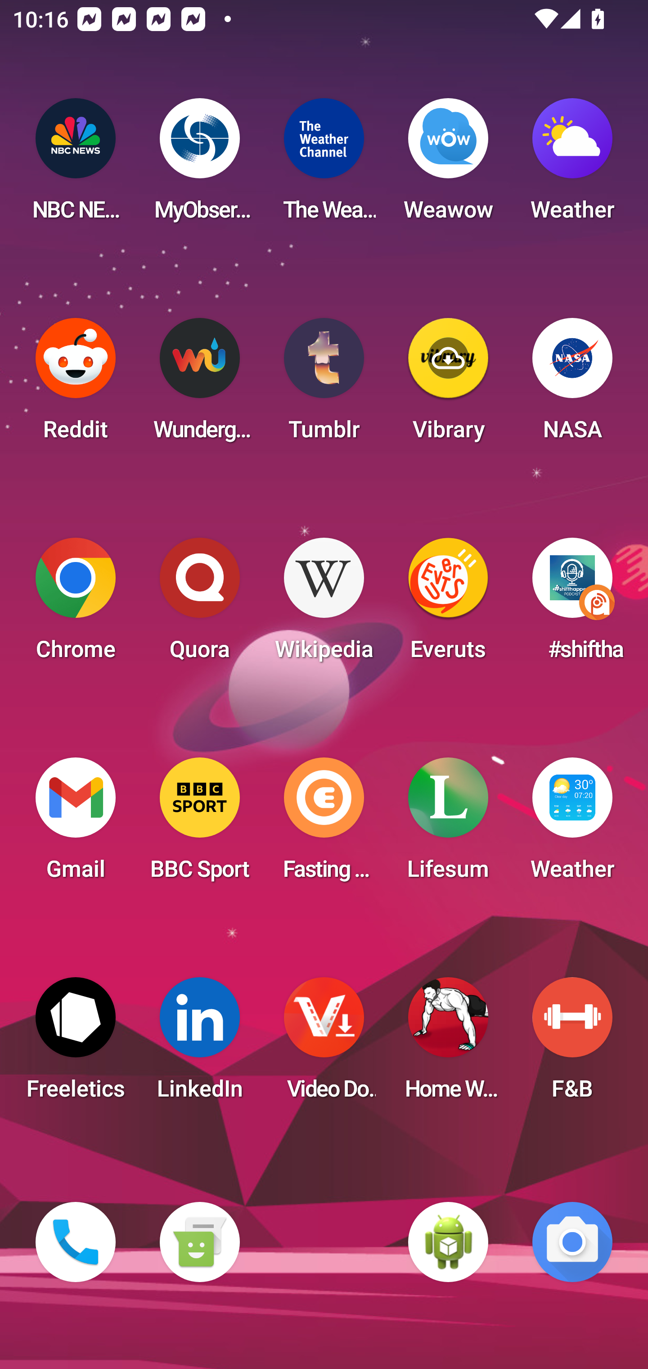 This screenshot has width=648, height=1369. I want to click on Camera, so click(572, 1242).